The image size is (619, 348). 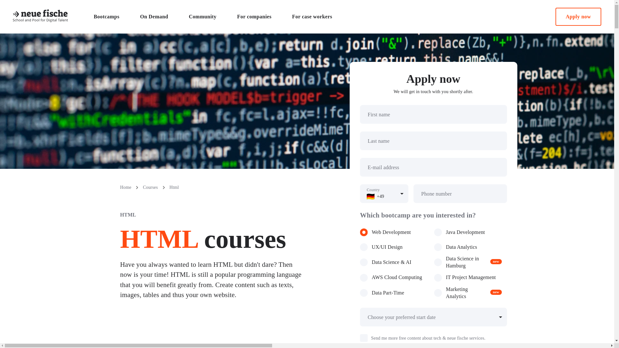 I want to click on For companies, so click(x=254, y=17).